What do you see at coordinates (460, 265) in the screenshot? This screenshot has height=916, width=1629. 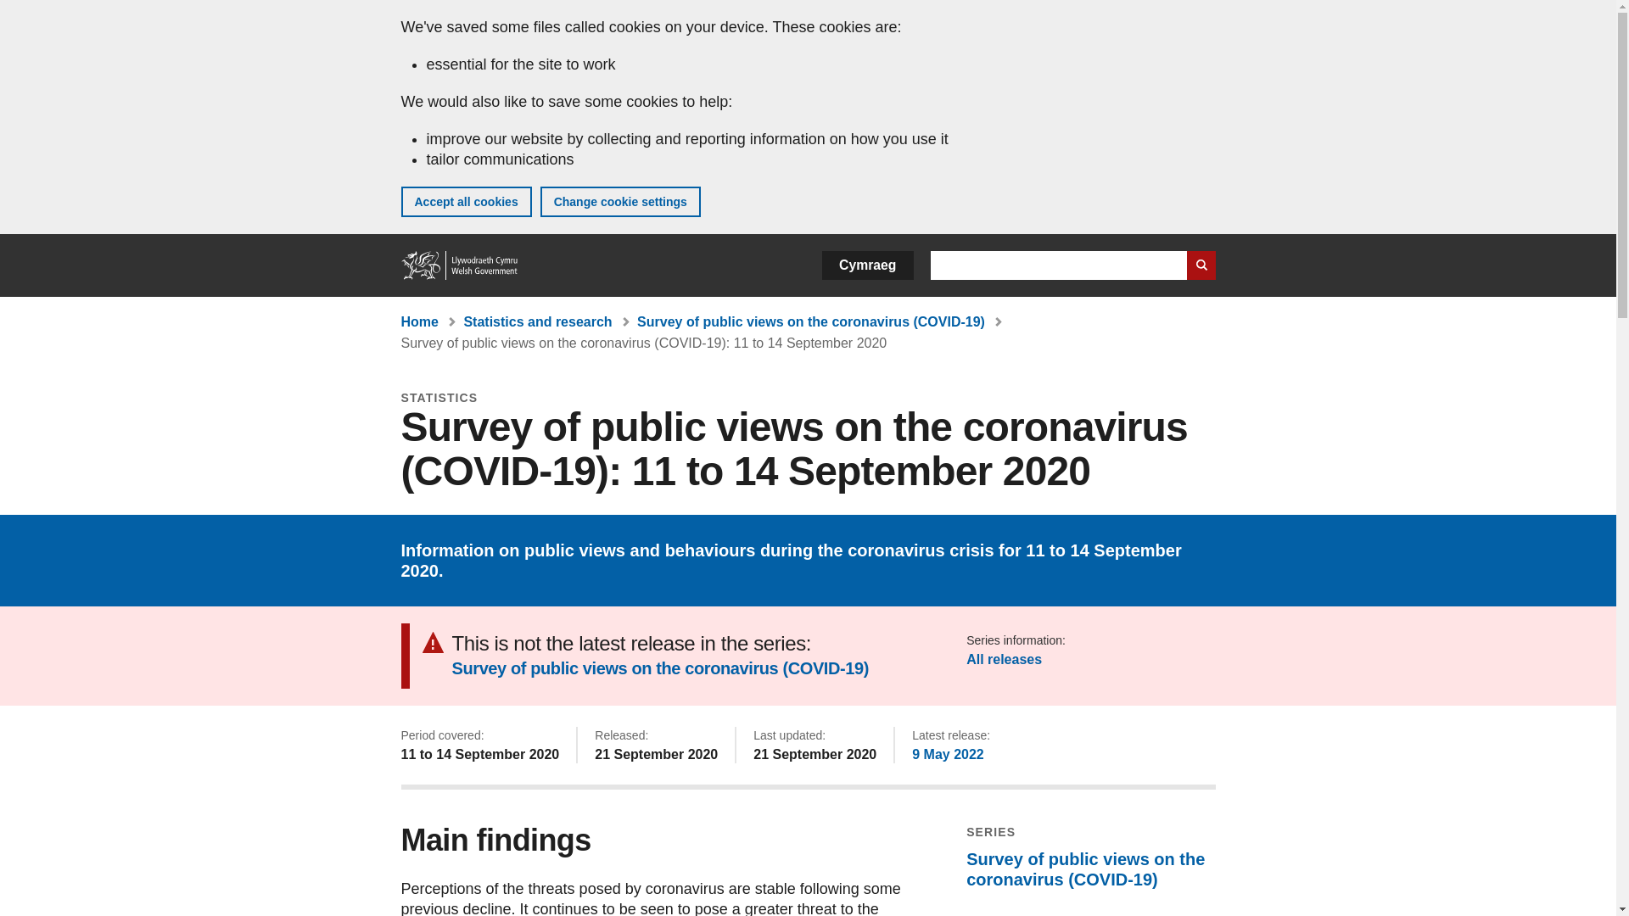 I see `Welsh Government` at bounding box center [460, 265].